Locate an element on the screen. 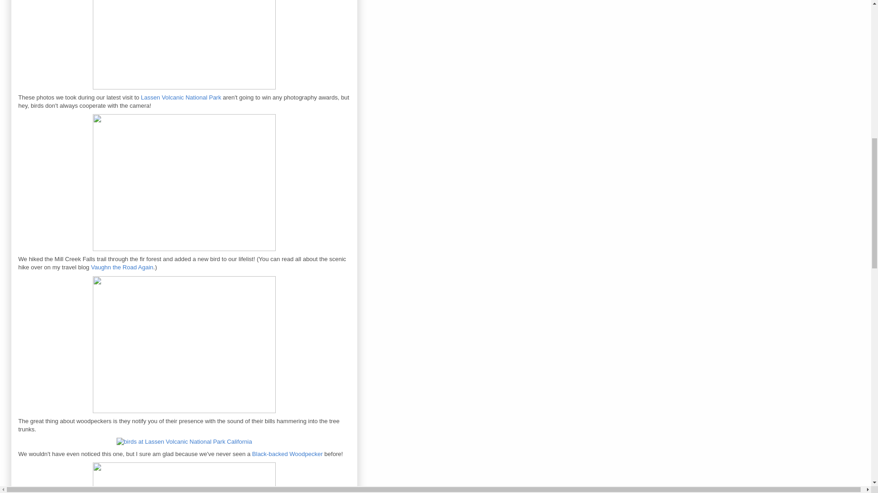 Image resolution: width=878 pixels, height=493 pixels. Black-backed Woodpecker is located at coordinates (184, 442).